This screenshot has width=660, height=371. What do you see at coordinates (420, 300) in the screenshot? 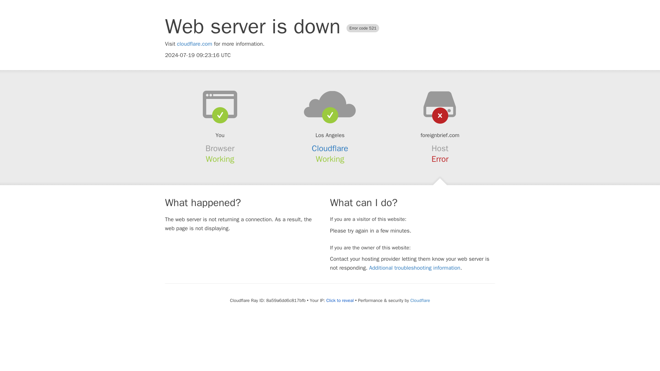
I see `Cloudflare` at bounding box center [420, 300].